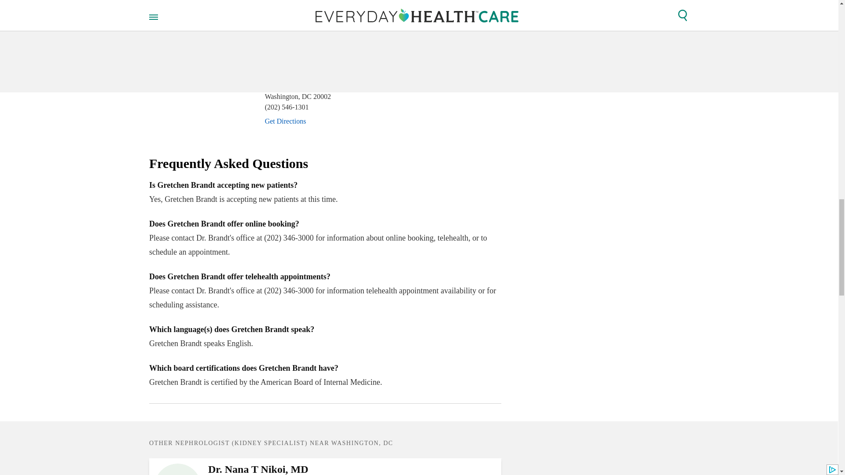 This screenshot has width=845, height=475. Describe the element at coordinates (352, 469) in the screenshot. I see `Dr. Nana T Nikoi, MD` at that location.